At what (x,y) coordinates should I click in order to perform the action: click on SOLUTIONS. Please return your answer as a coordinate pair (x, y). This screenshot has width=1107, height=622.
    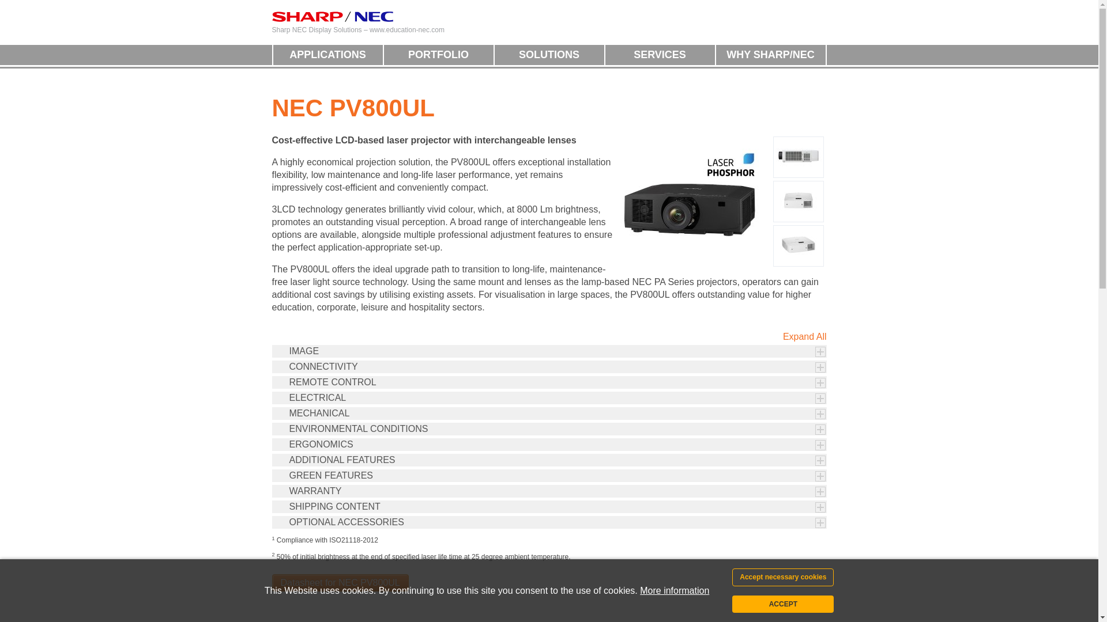
    Looking at the image, I should click on (549, 55).